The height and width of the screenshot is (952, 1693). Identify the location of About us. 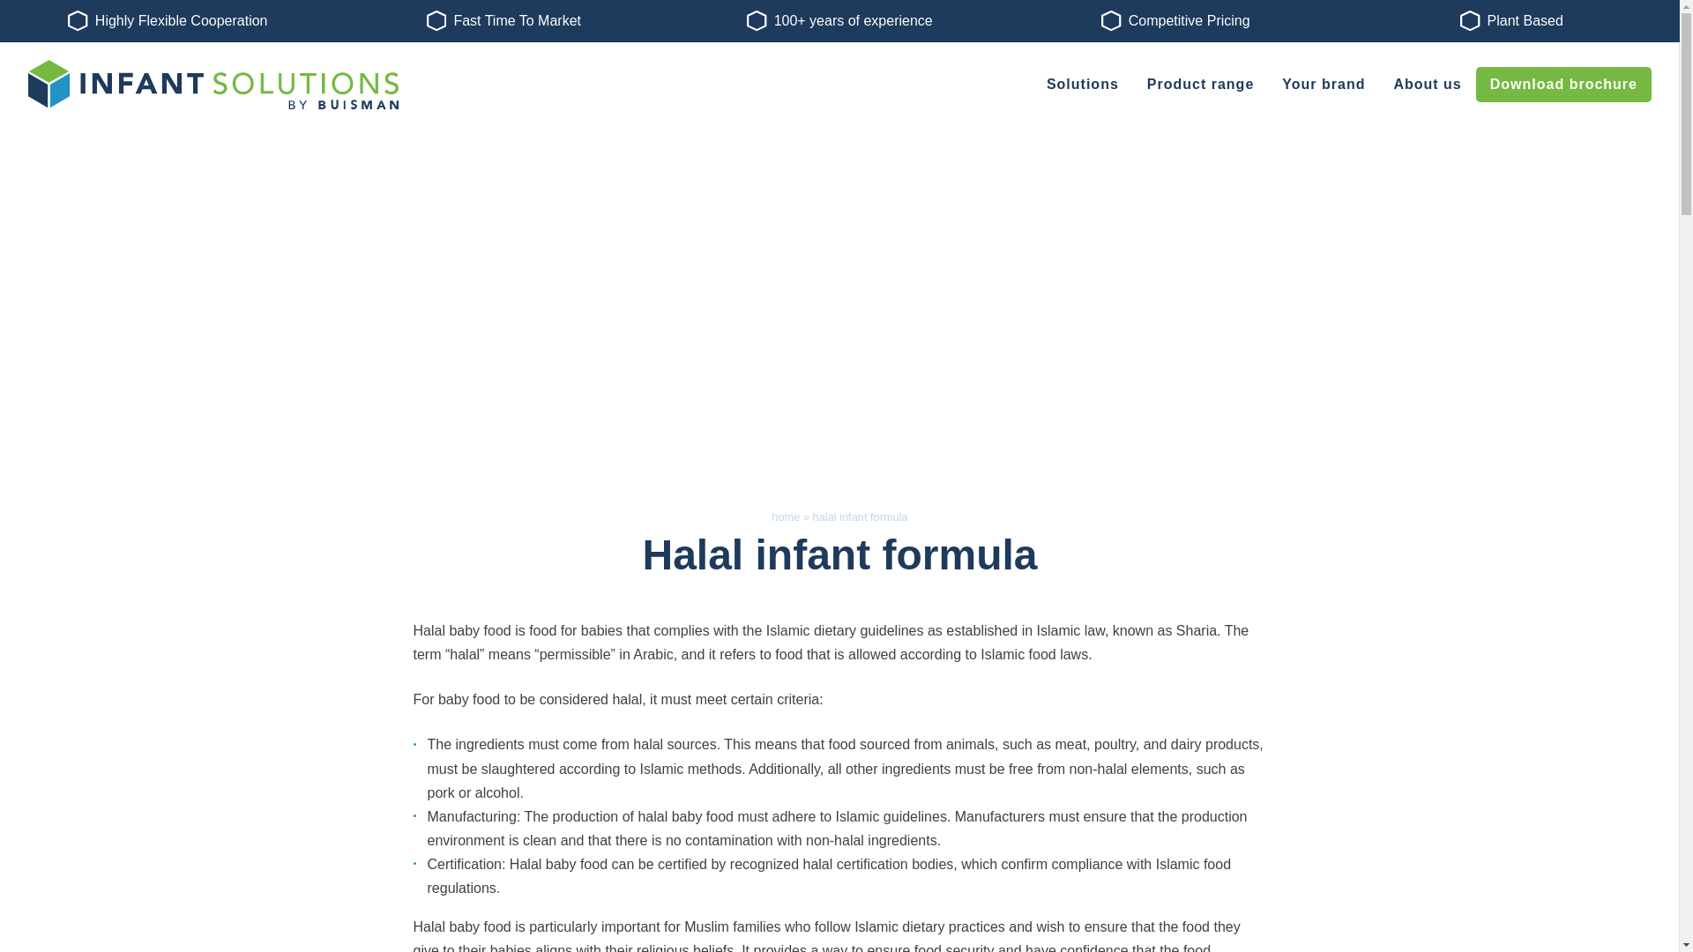
(1427, 84).